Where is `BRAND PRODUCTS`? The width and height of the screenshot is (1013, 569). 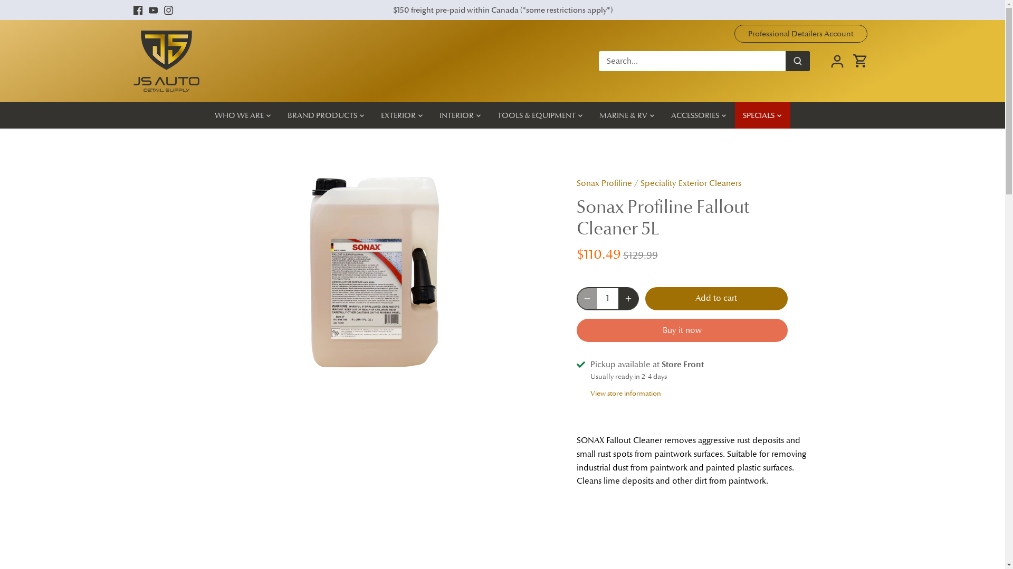 BRAND PRODUCTS is located at coordinates (322, 115).